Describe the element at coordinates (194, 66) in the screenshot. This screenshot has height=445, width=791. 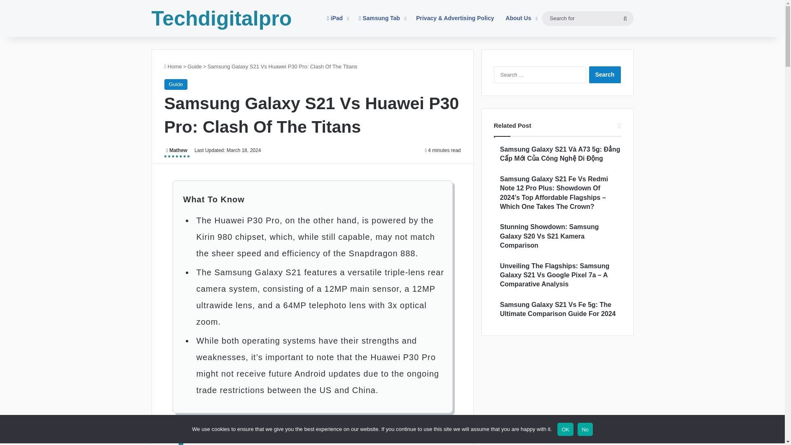
I see `Guide` at that location.